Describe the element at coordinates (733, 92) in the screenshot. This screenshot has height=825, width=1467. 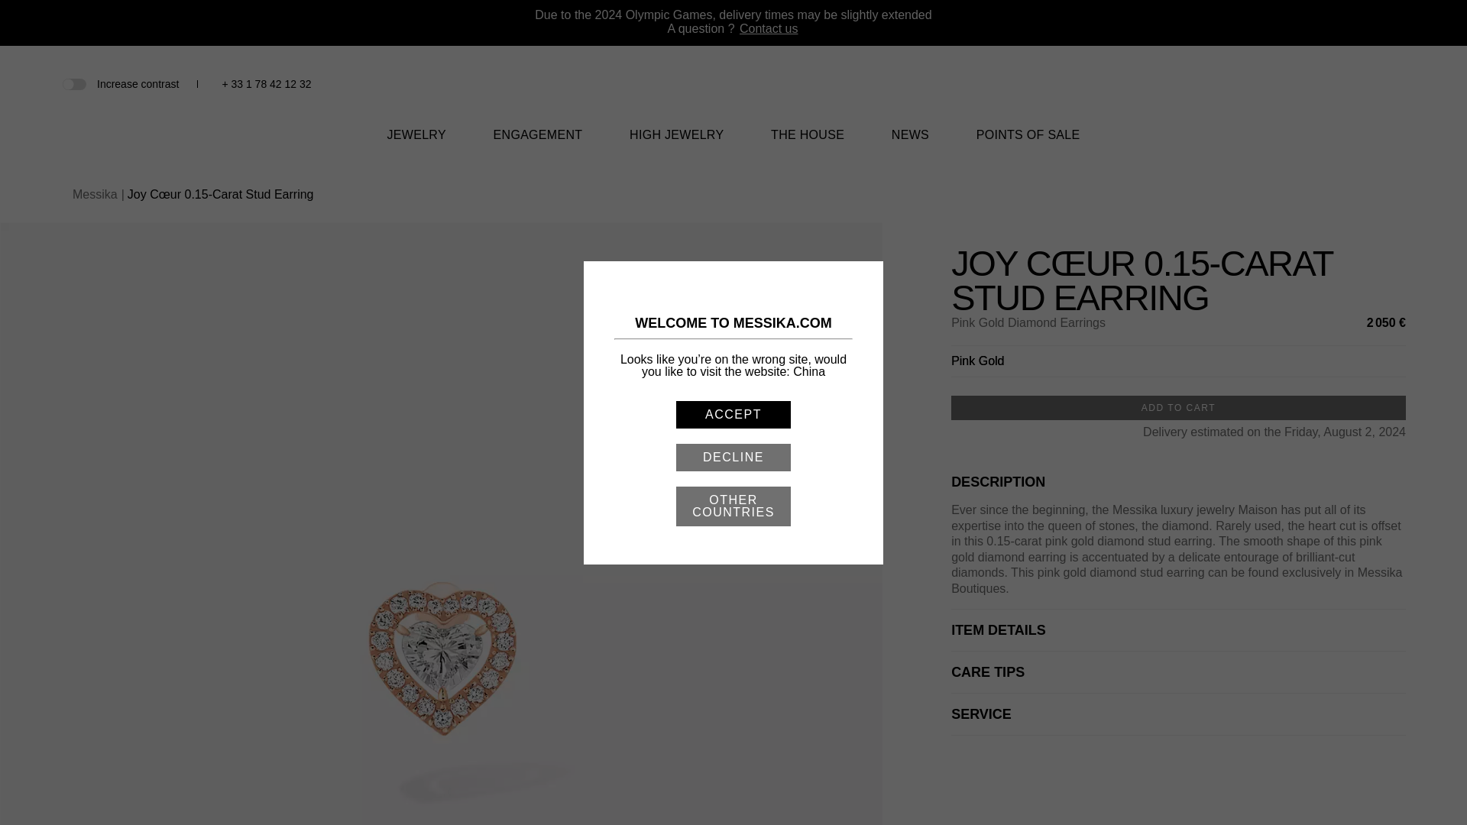
I see `Messika` at that location.